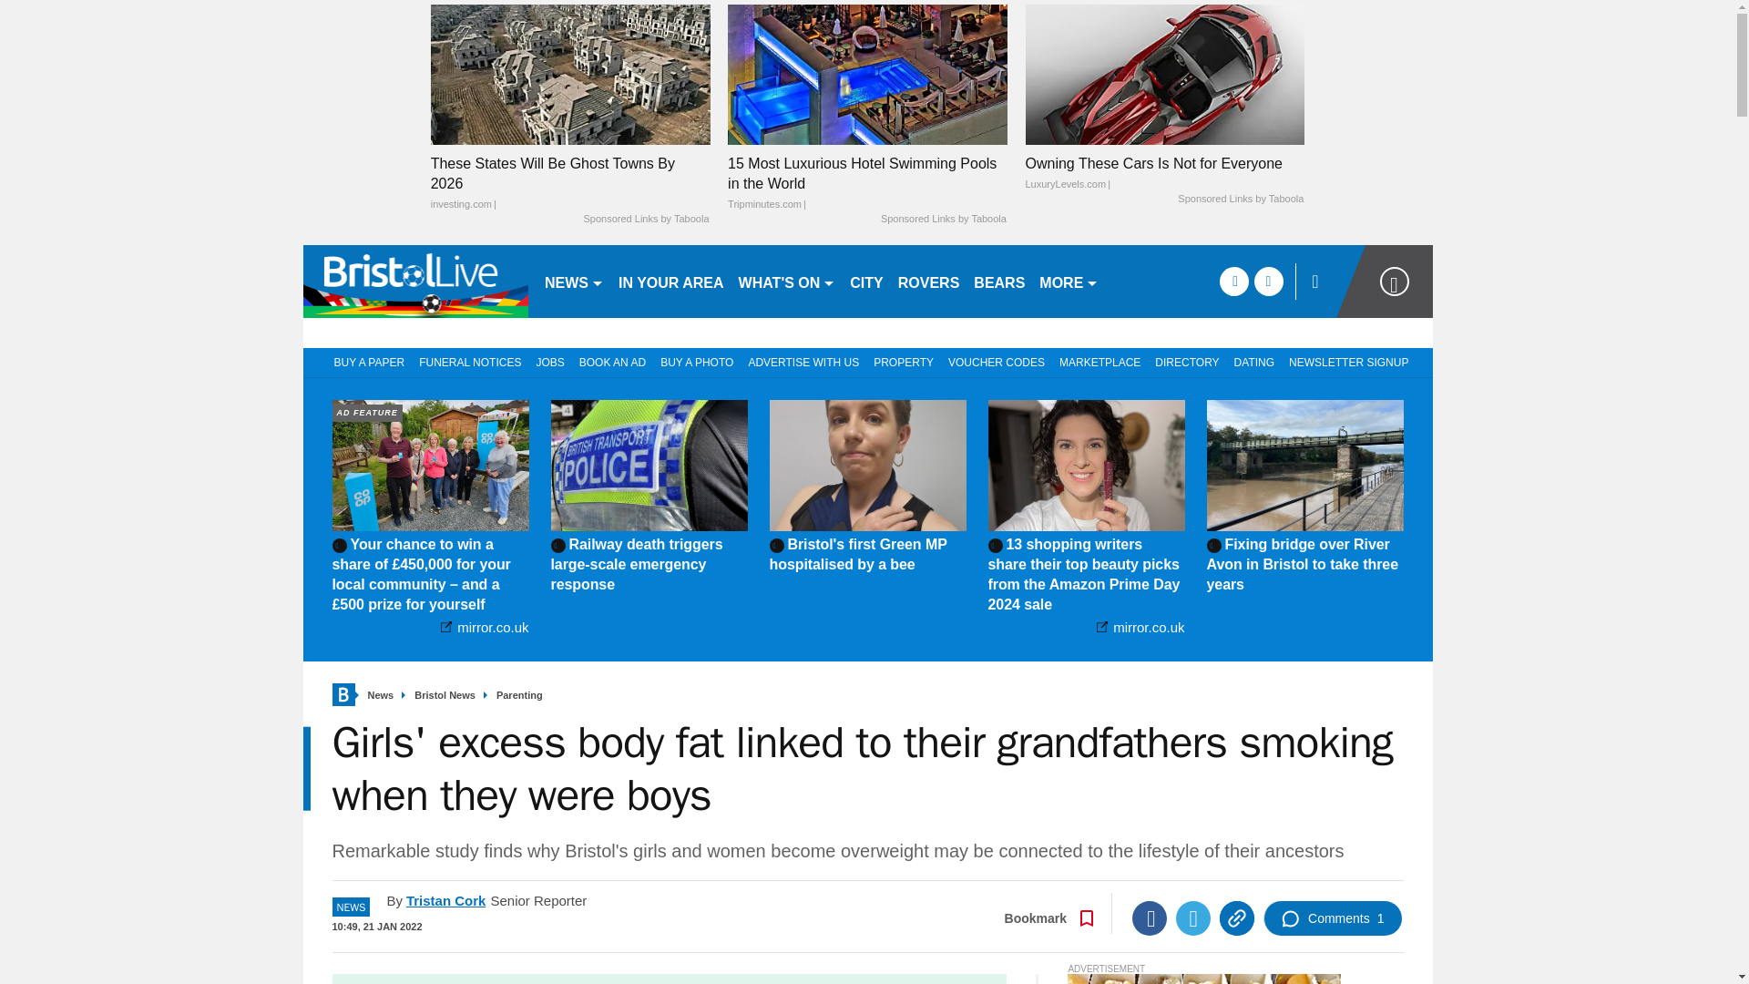  I want to click on Sponsored Links by Taboola, so click(944, 220).